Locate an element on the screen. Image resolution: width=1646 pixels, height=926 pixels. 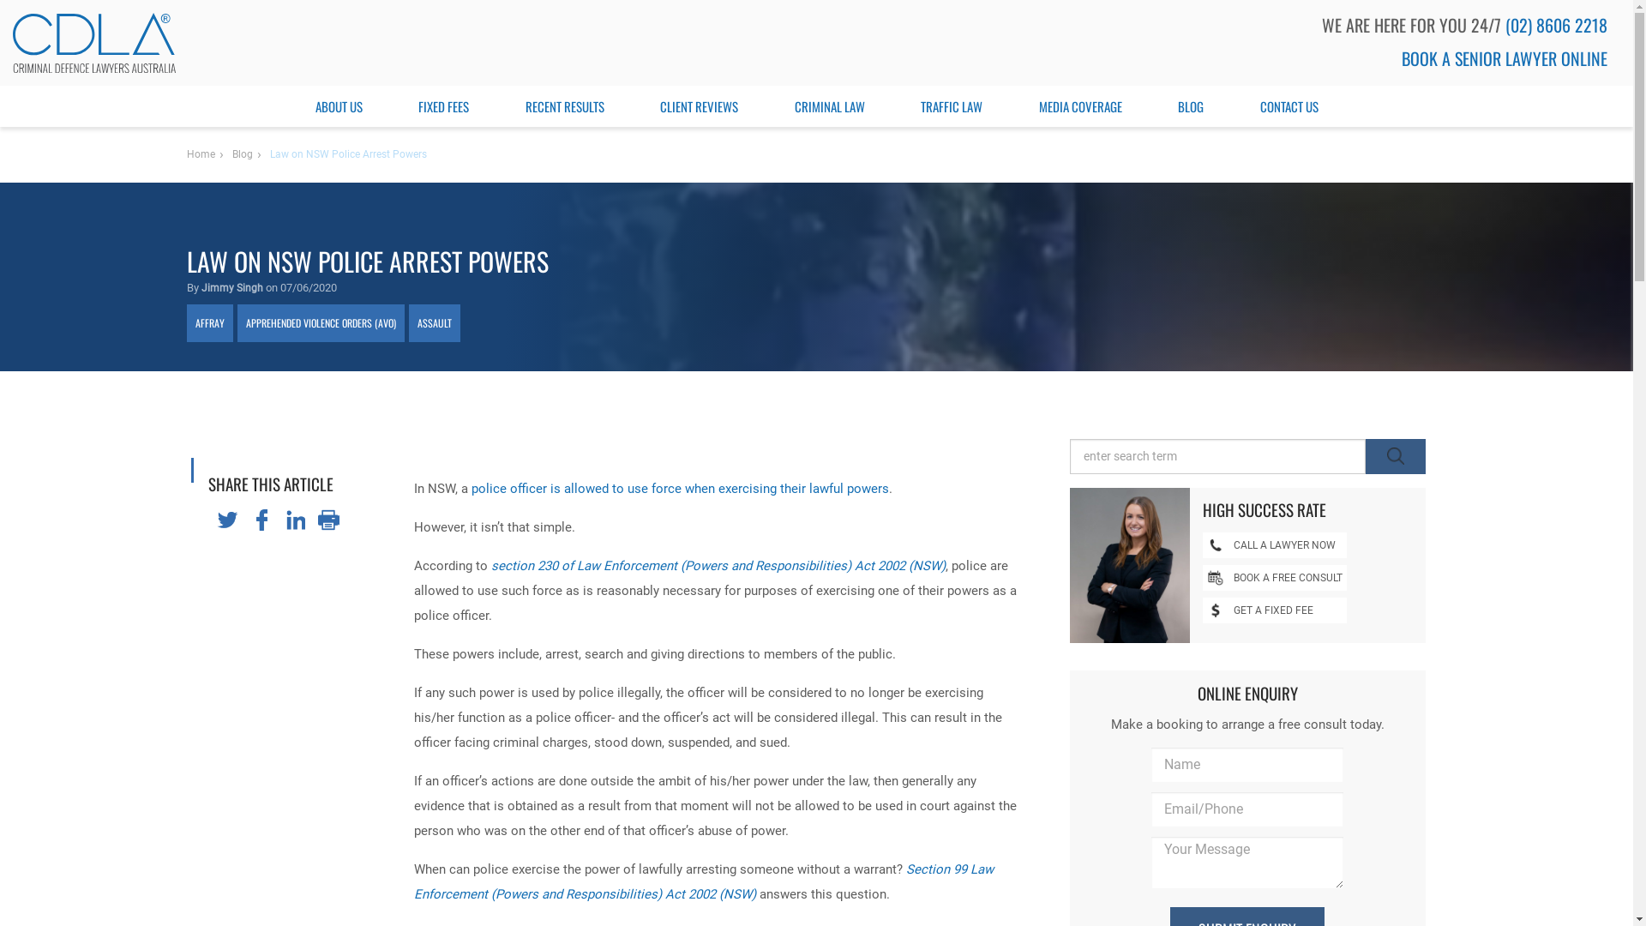
Blog is located at coordinates (242, 154).